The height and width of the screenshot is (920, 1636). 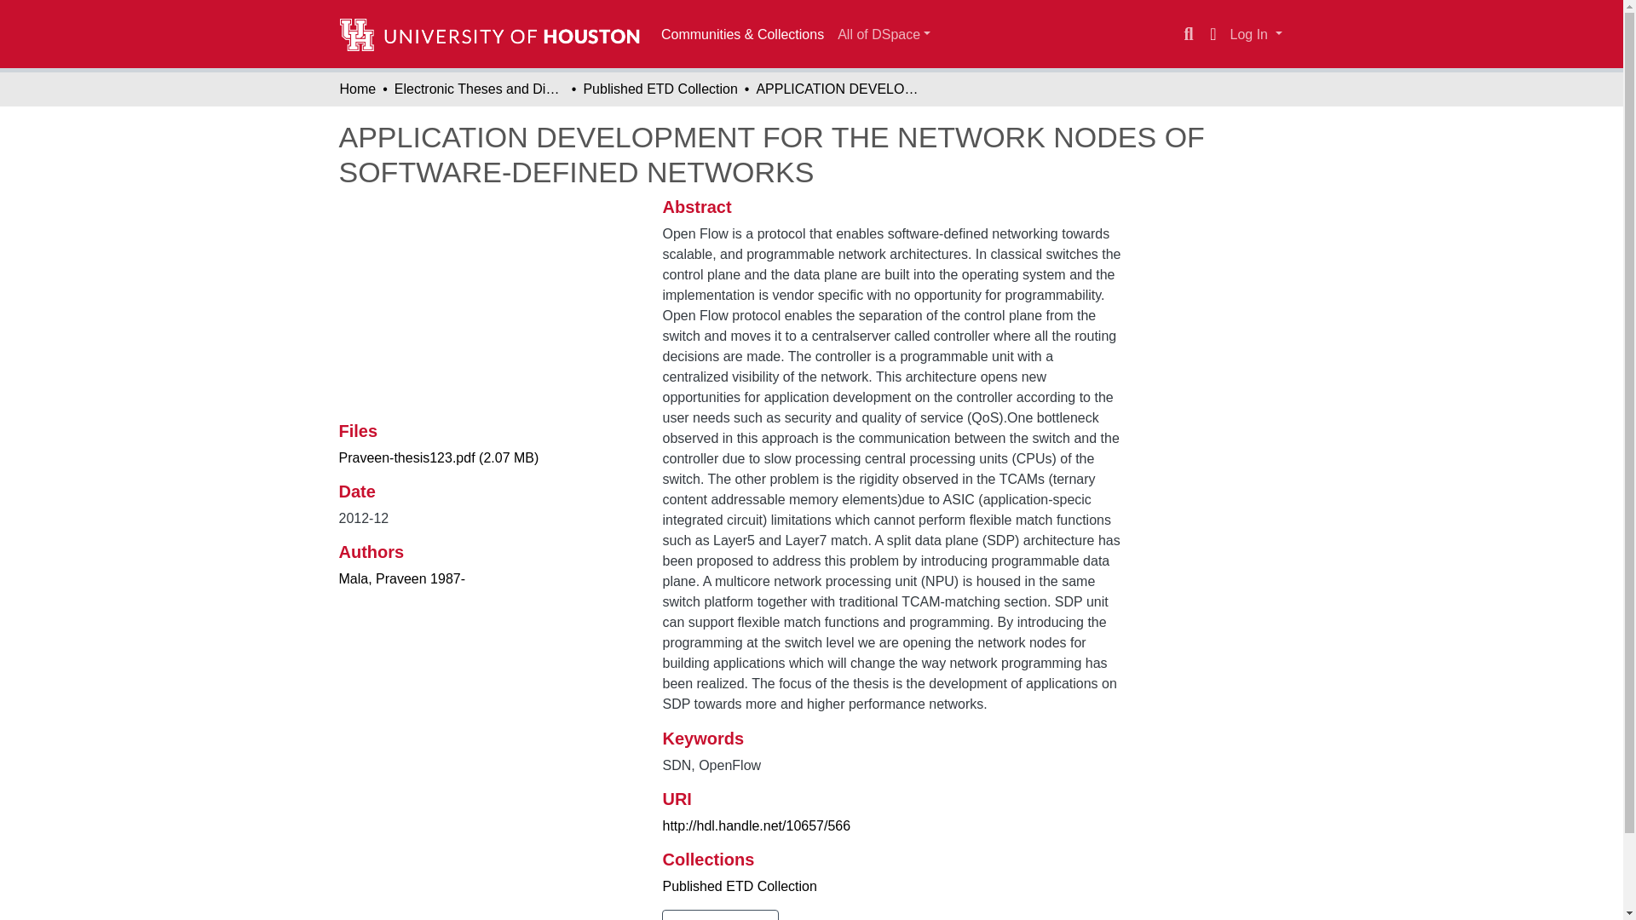 What do you see at coordinates (402, 578) in the screenshot?
I see `Mala, Praveen 1987-` at bounding box center [402, 578].